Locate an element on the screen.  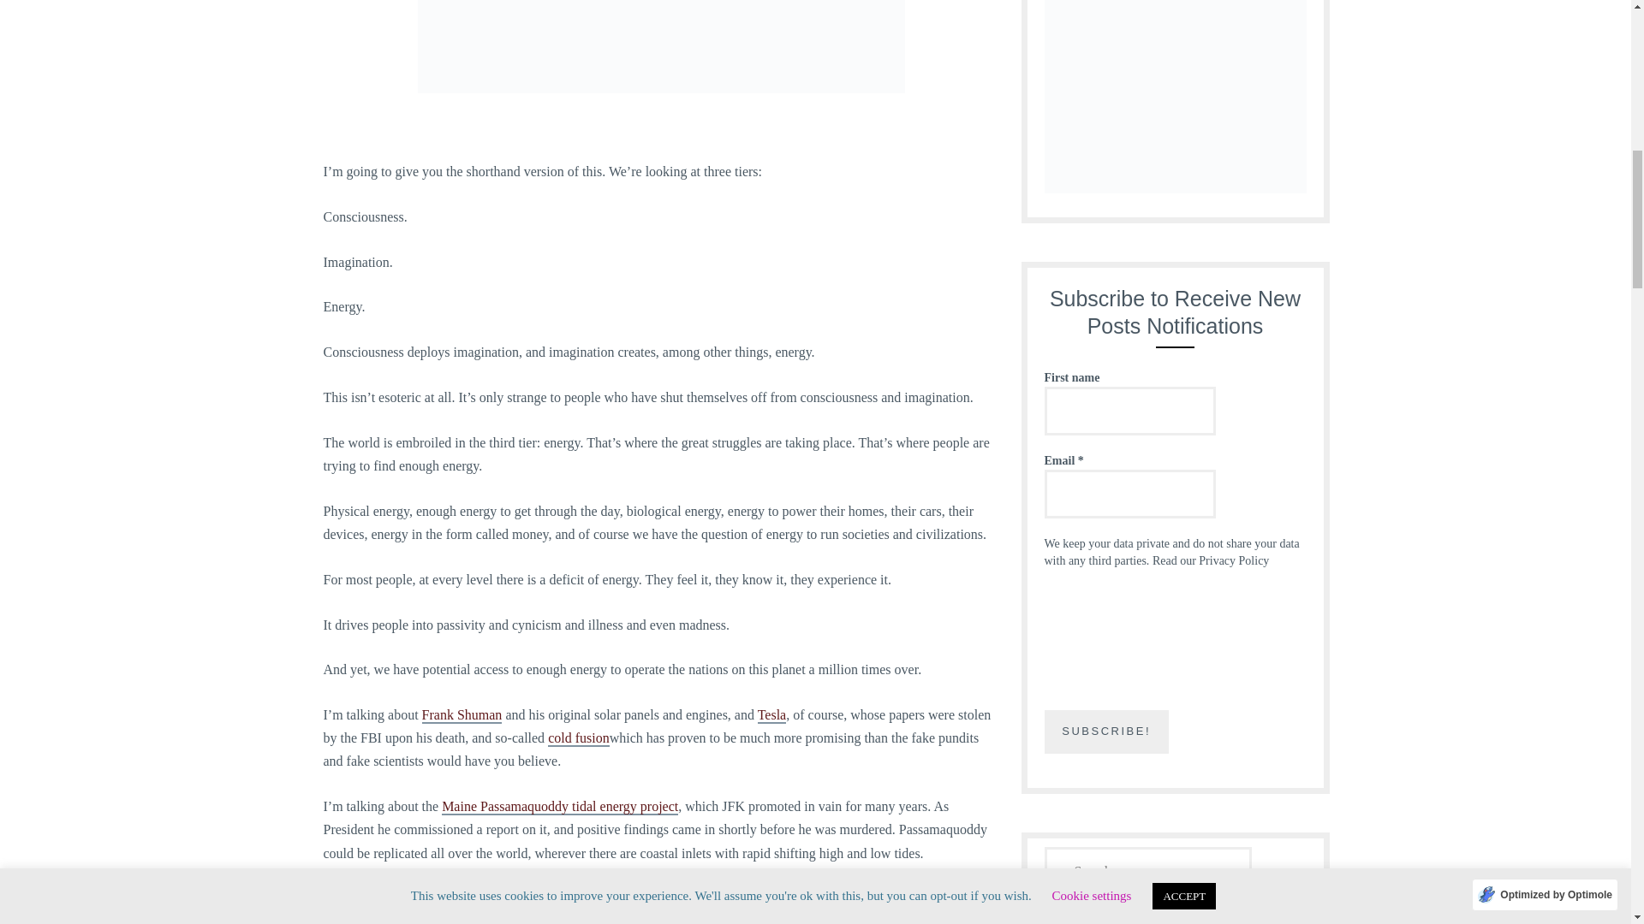
Frank Shuman is located at coordinates (462, 715).